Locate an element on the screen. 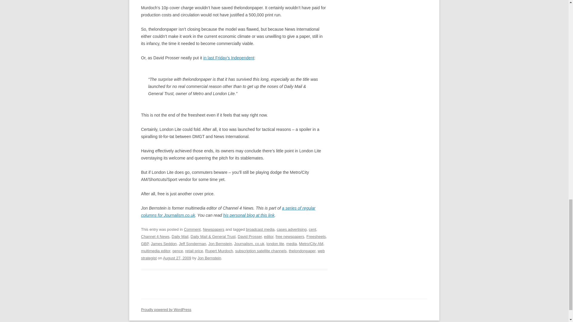 The width and height of the screenshot is (573, 322). James Seddon is located at coordinates (164, 244).